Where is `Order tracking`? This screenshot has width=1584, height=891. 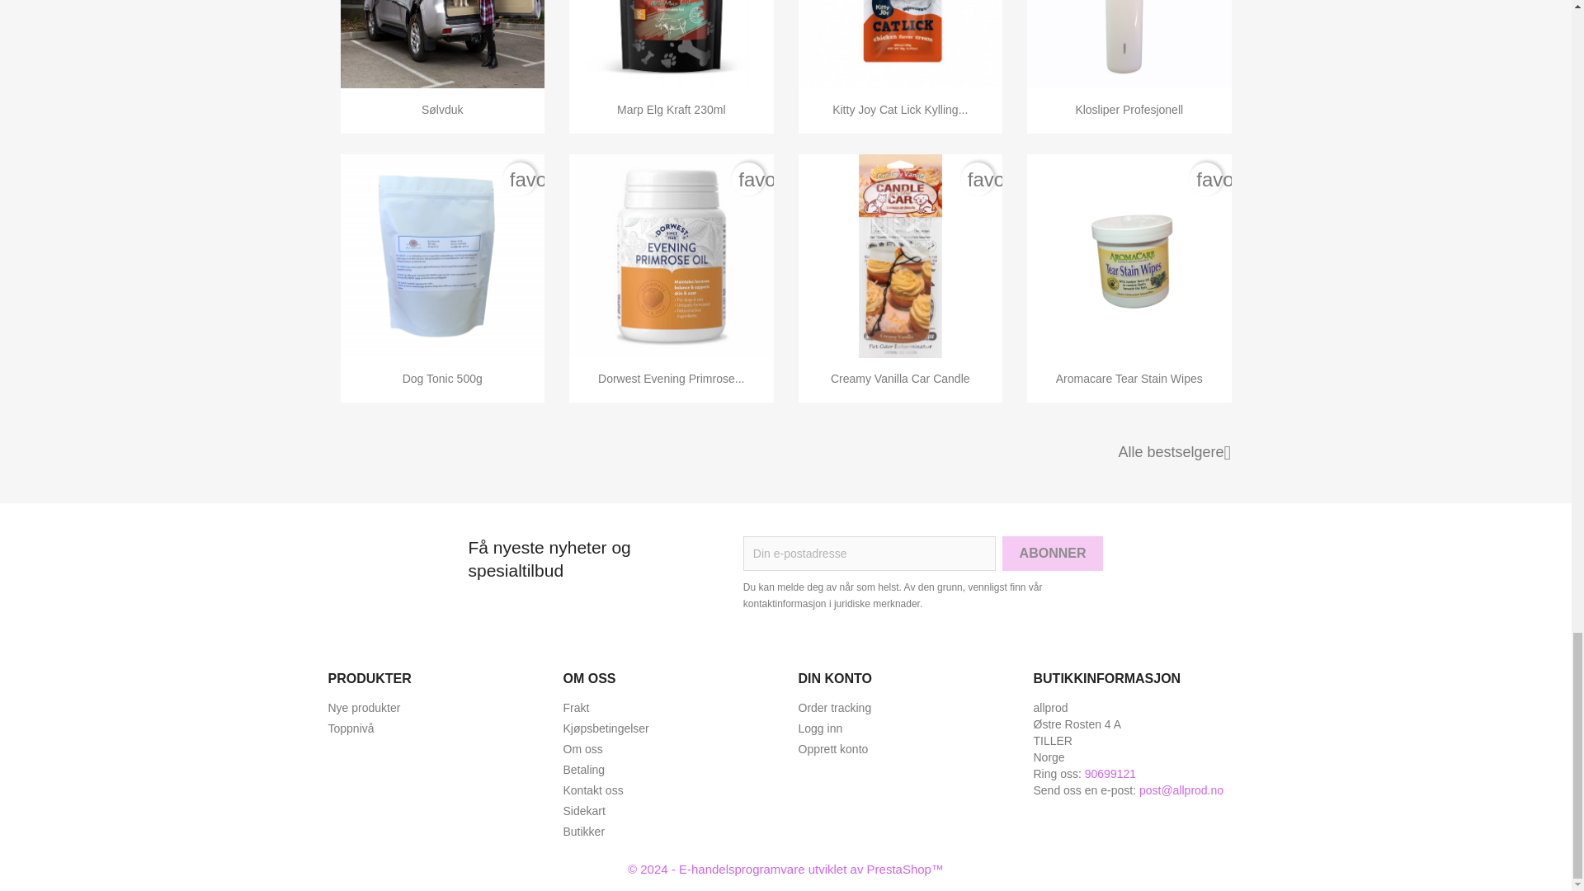
Order tracking is located at coordinates (835, 708).